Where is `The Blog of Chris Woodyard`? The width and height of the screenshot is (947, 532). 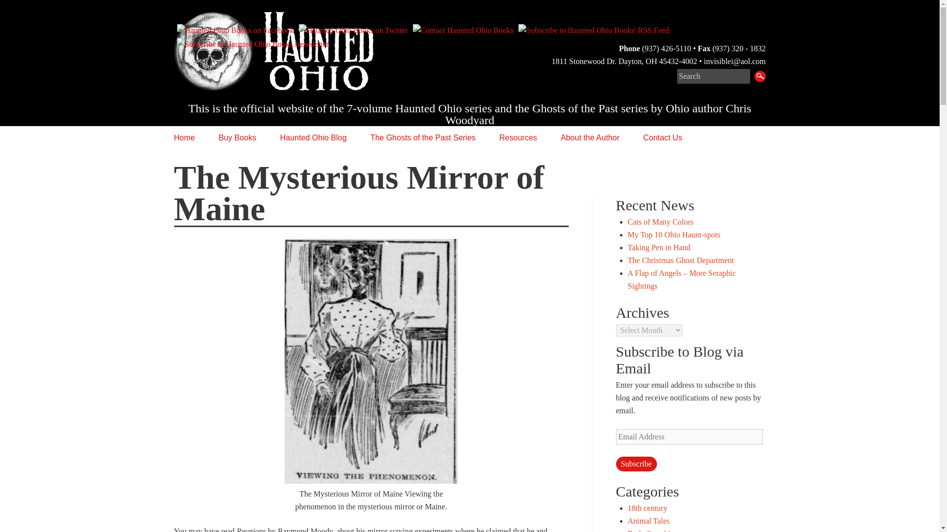
The Blog of Chris Woodyard is located at coordinates (313, 137).